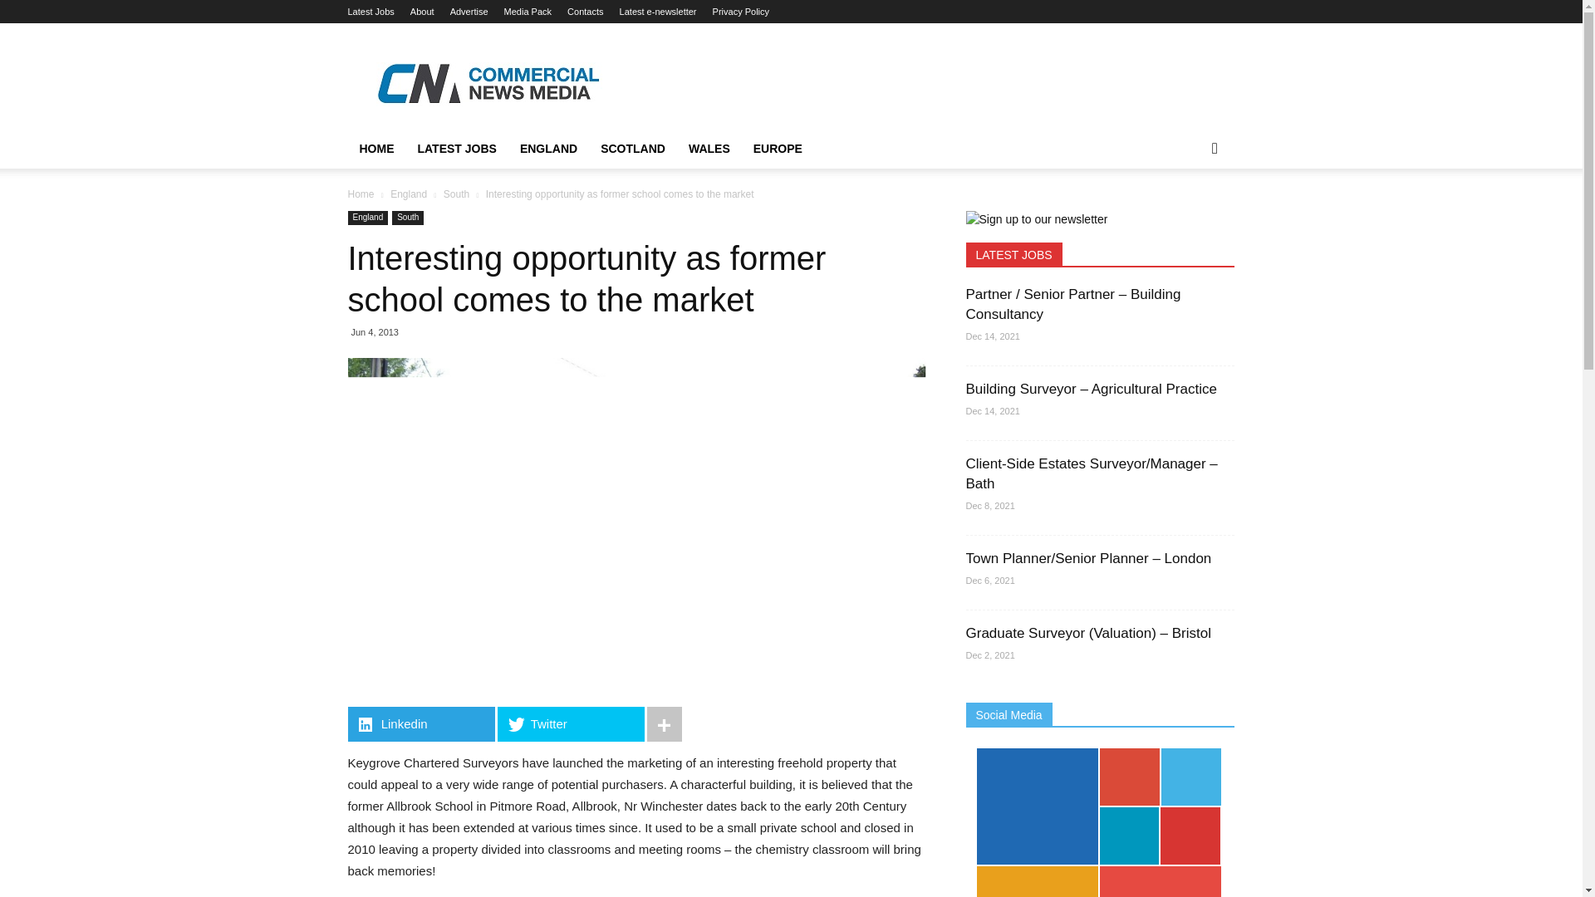 This screenshot has height=897, width=1595. I want to click on Contacts, so click(585, 12).